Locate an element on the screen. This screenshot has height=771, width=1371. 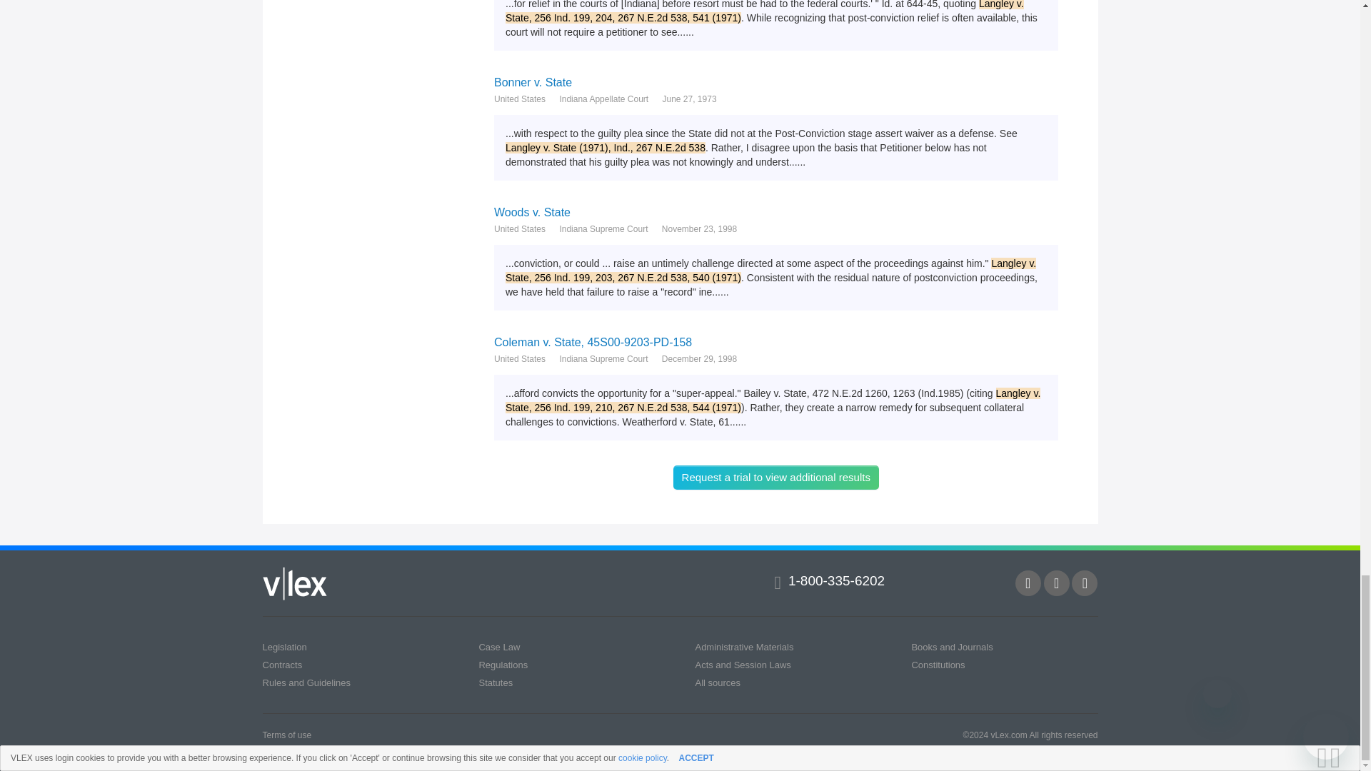
Legislation is located at coordinates (285, 647).